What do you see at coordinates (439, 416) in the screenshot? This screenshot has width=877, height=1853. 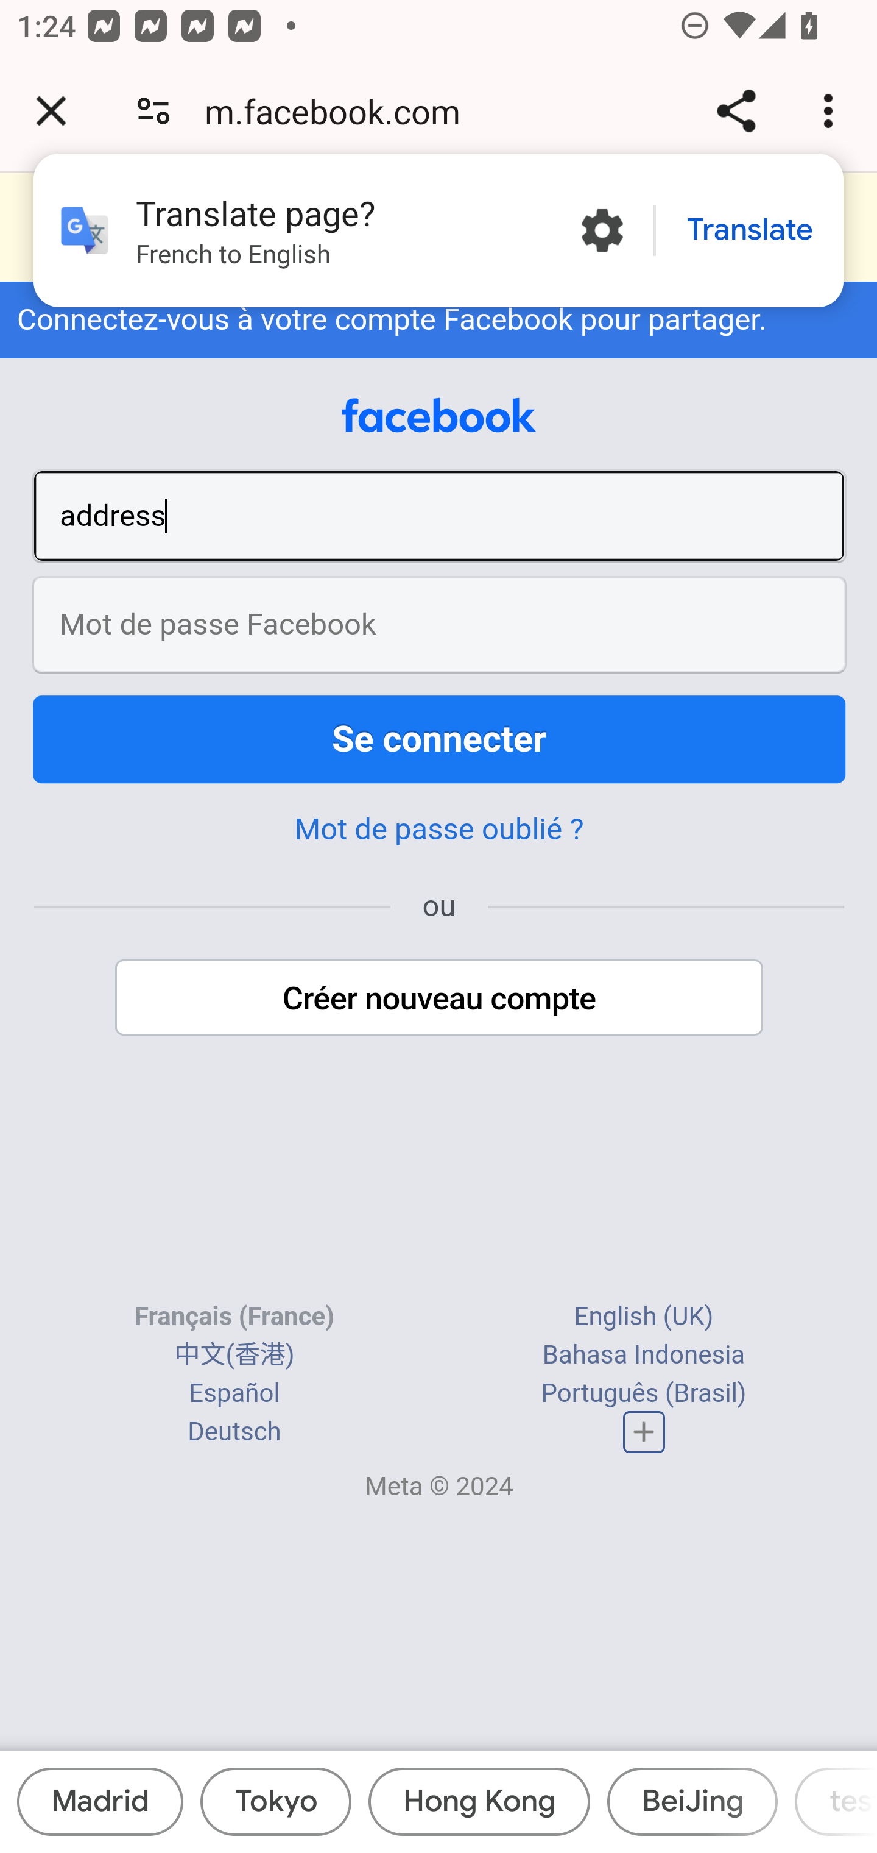 I see `facebook` at bounding box center [439, 416].